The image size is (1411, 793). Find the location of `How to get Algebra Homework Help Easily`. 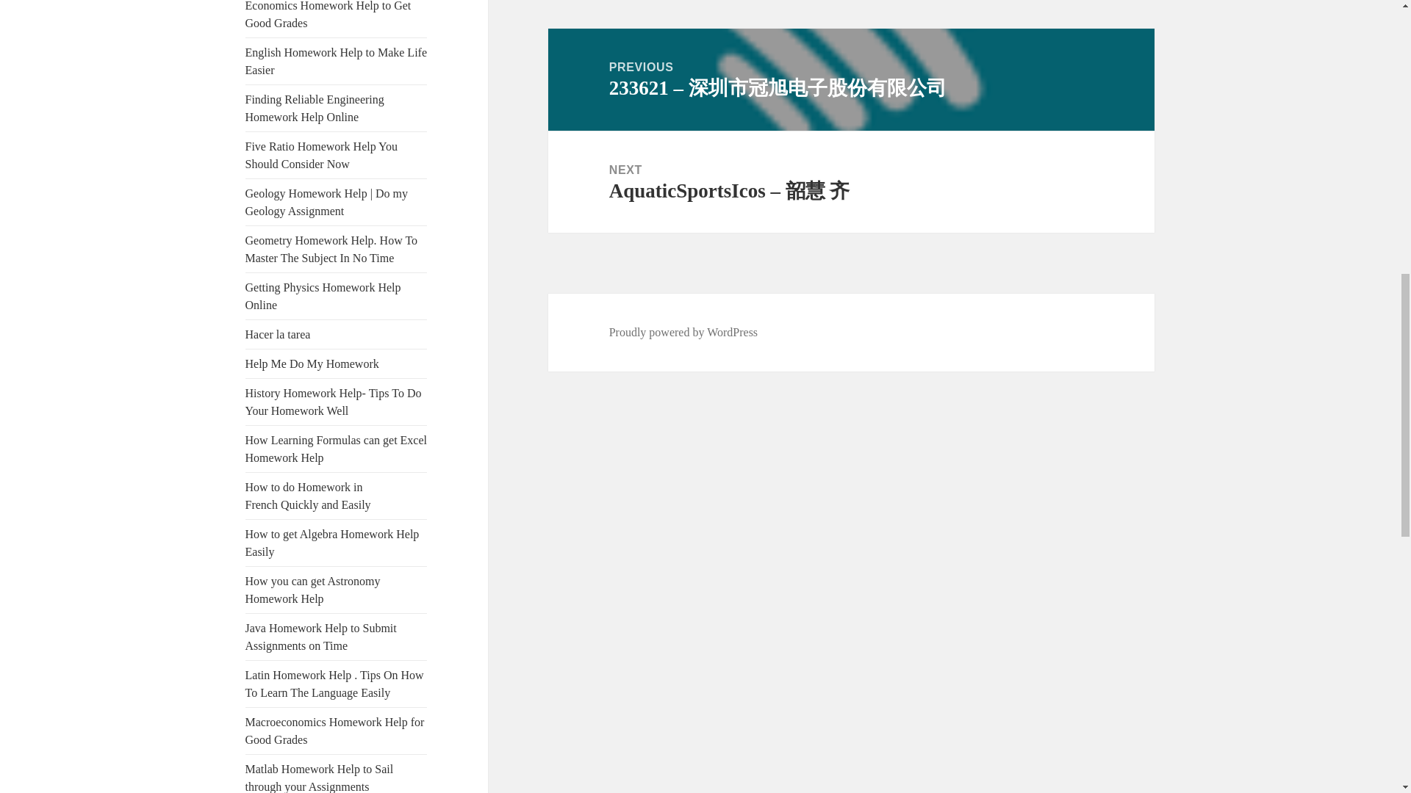

How to get Algebra Homework Help Easily is located at coordinates (332, 543).